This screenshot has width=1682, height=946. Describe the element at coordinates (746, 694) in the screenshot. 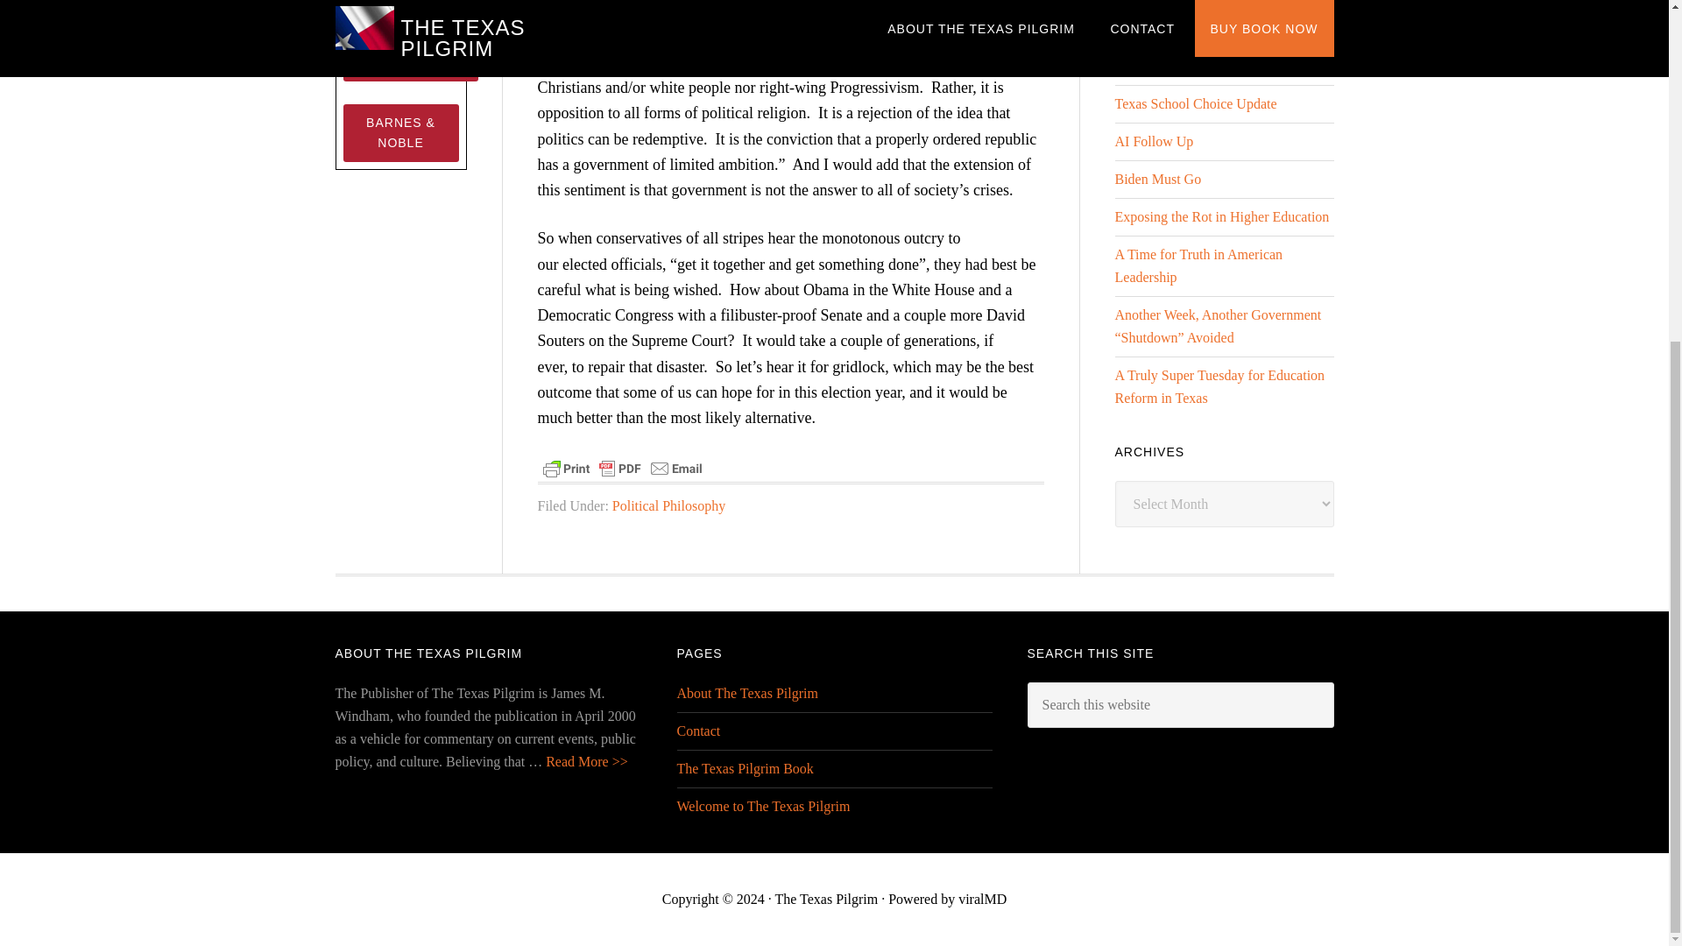

I see `About The Texas Pilgrim` at that location.